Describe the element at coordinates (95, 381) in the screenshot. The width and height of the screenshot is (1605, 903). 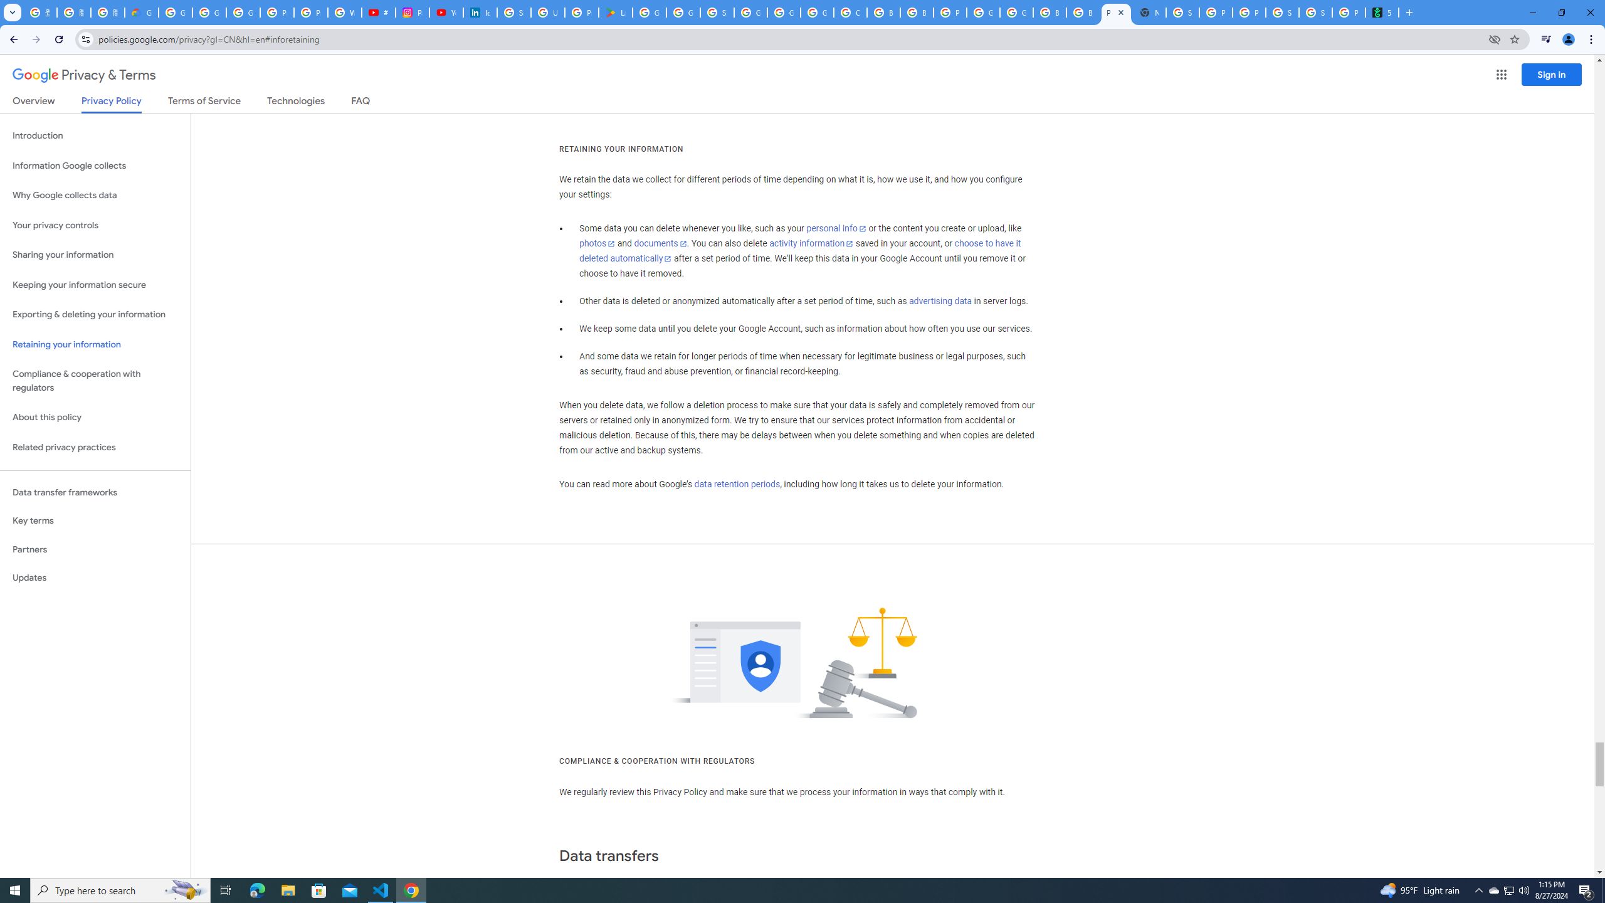
I see `Compliance & cooperation with regulators` at that location.